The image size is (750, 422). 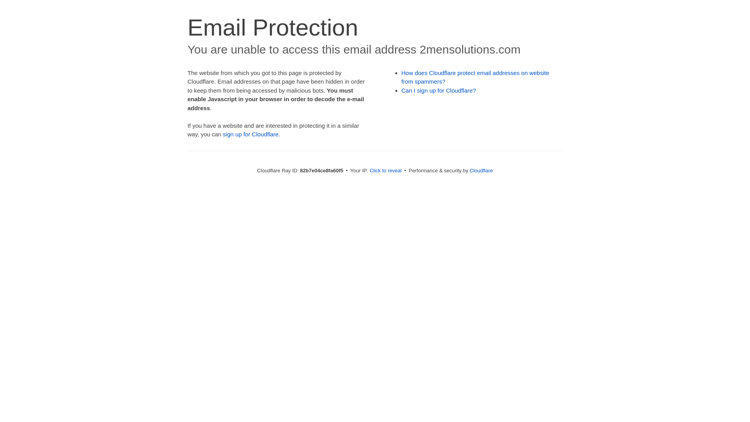 I want to click on Can I sign up for Cloudflare?, so click(x=439, y=91).